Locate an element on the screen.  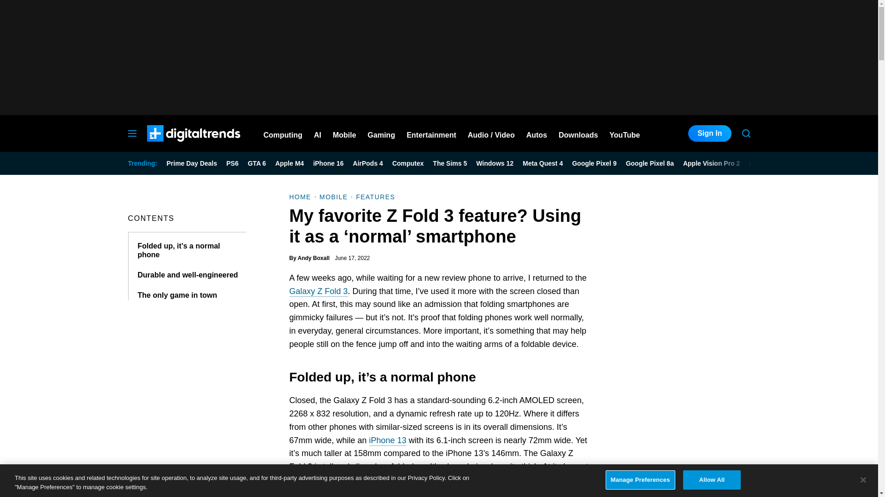
Mobile is located at coordinates (344, 133).